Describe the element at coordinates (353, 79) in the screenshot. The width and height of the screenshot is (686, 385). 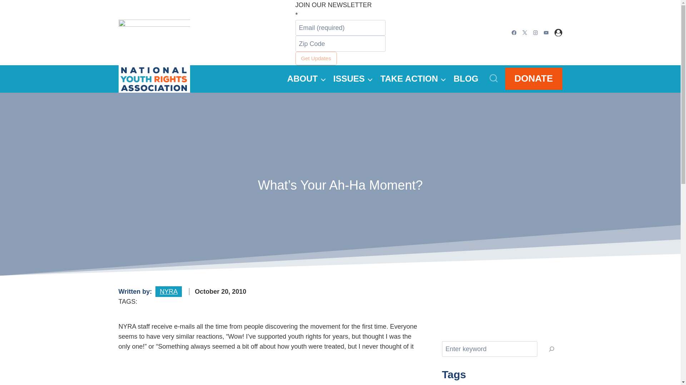
I see `ISSUES` at that location.